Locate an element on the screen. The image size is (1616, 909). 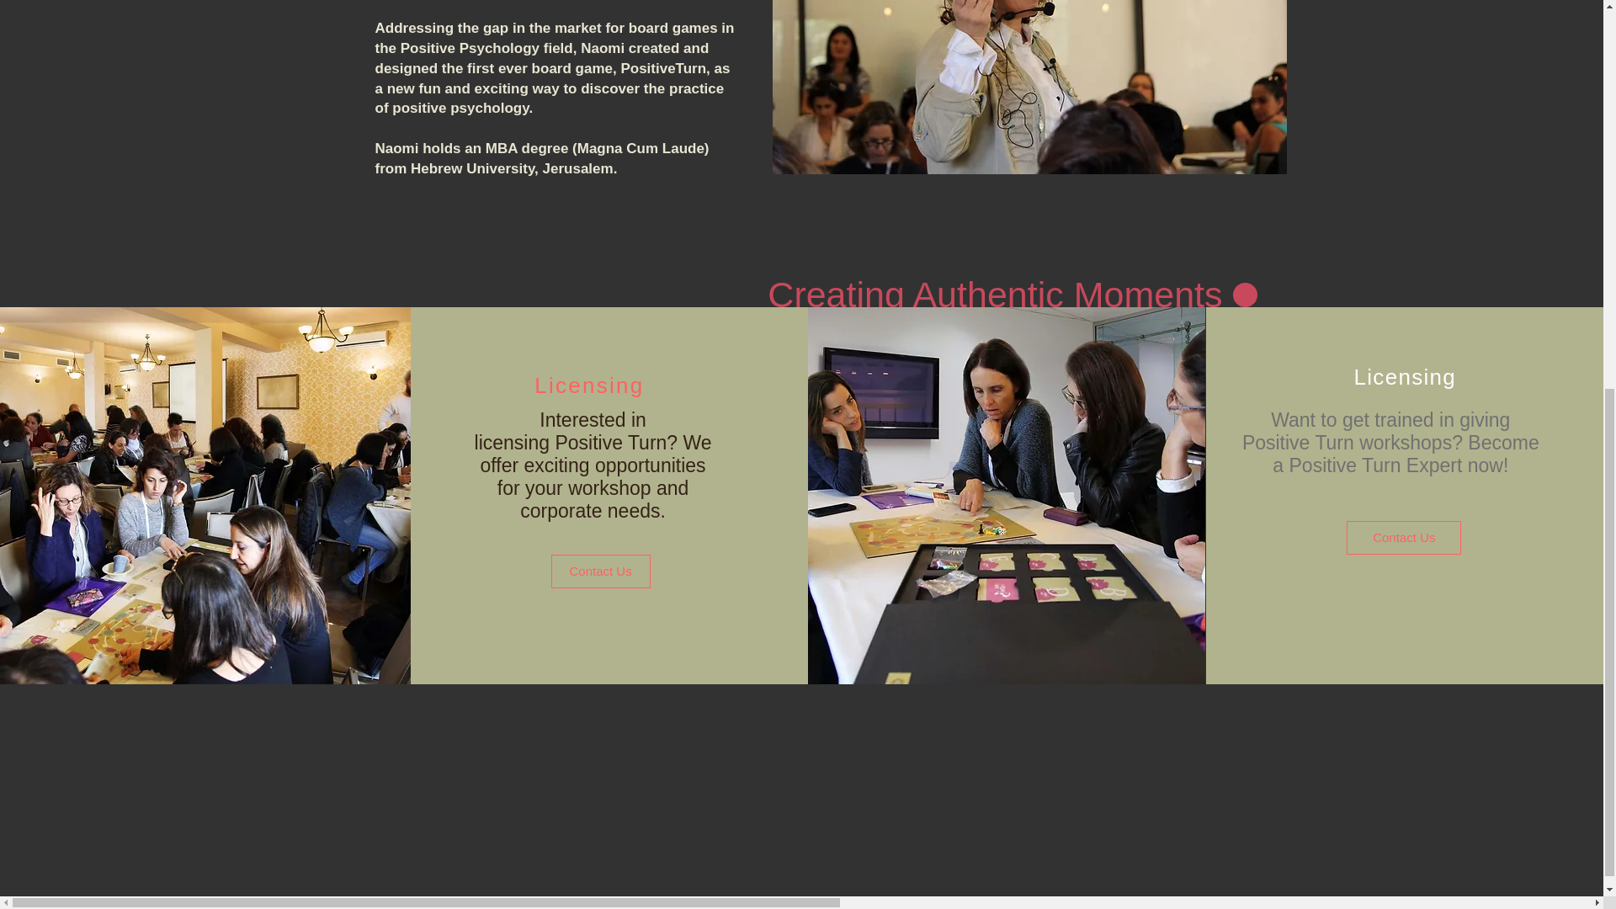
Contact Us is located at coordinates (601, 571).